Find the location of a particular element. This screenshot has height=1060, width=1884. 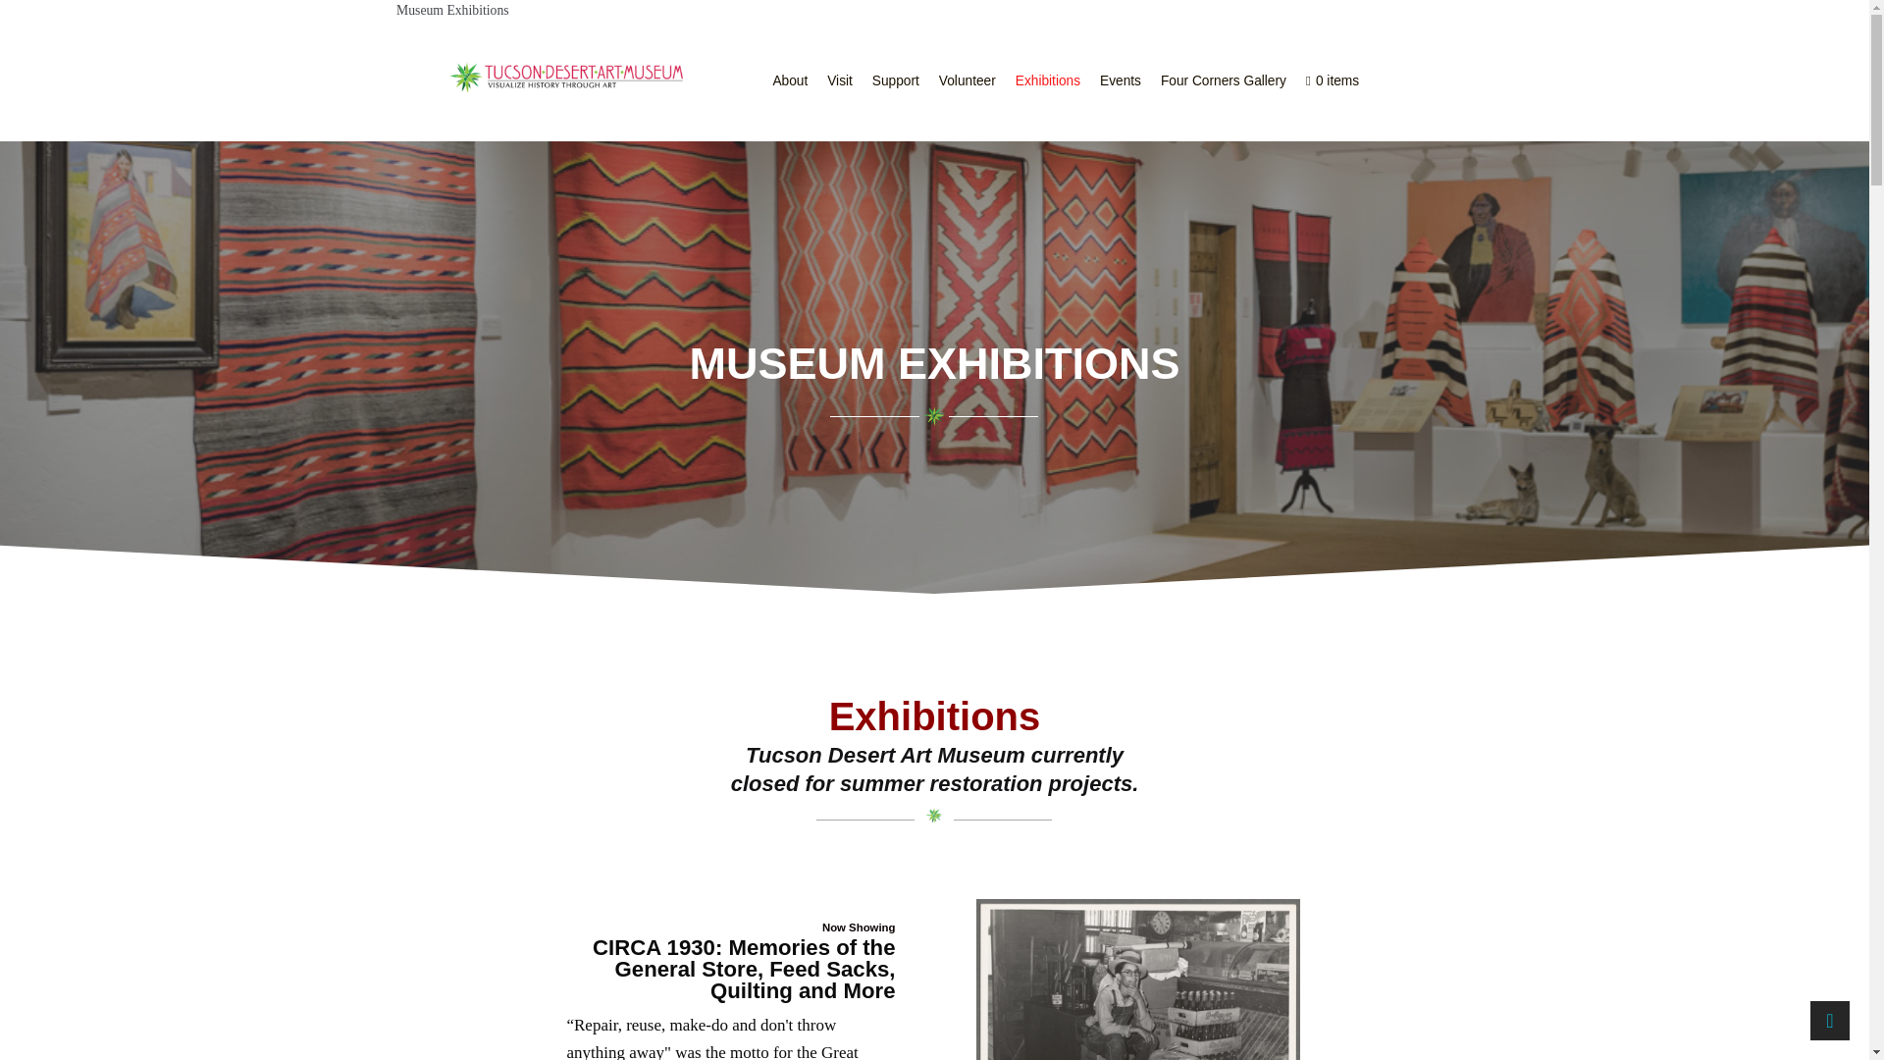

Visit is located at coordinates (840, 80).